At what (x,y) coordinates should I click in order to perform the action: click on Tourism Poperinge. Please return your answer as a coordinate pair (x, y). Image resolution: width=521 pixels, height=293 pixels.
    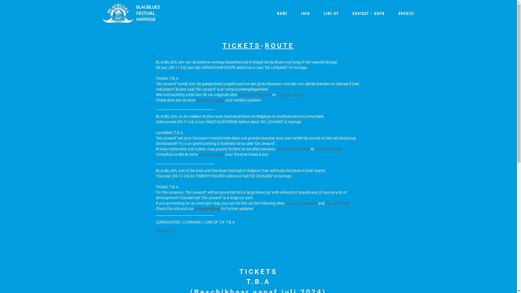
    Looking at the image, I should click on (301, 203).